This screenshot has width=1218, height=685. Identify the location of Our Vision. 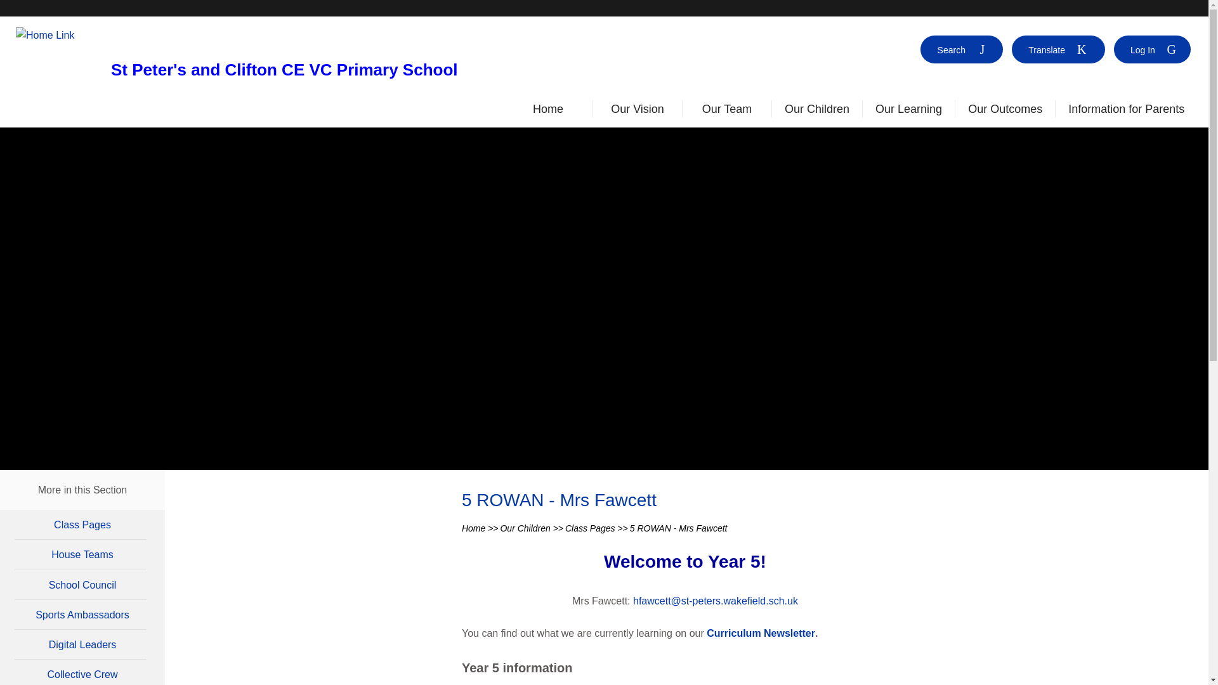
(637, 112).